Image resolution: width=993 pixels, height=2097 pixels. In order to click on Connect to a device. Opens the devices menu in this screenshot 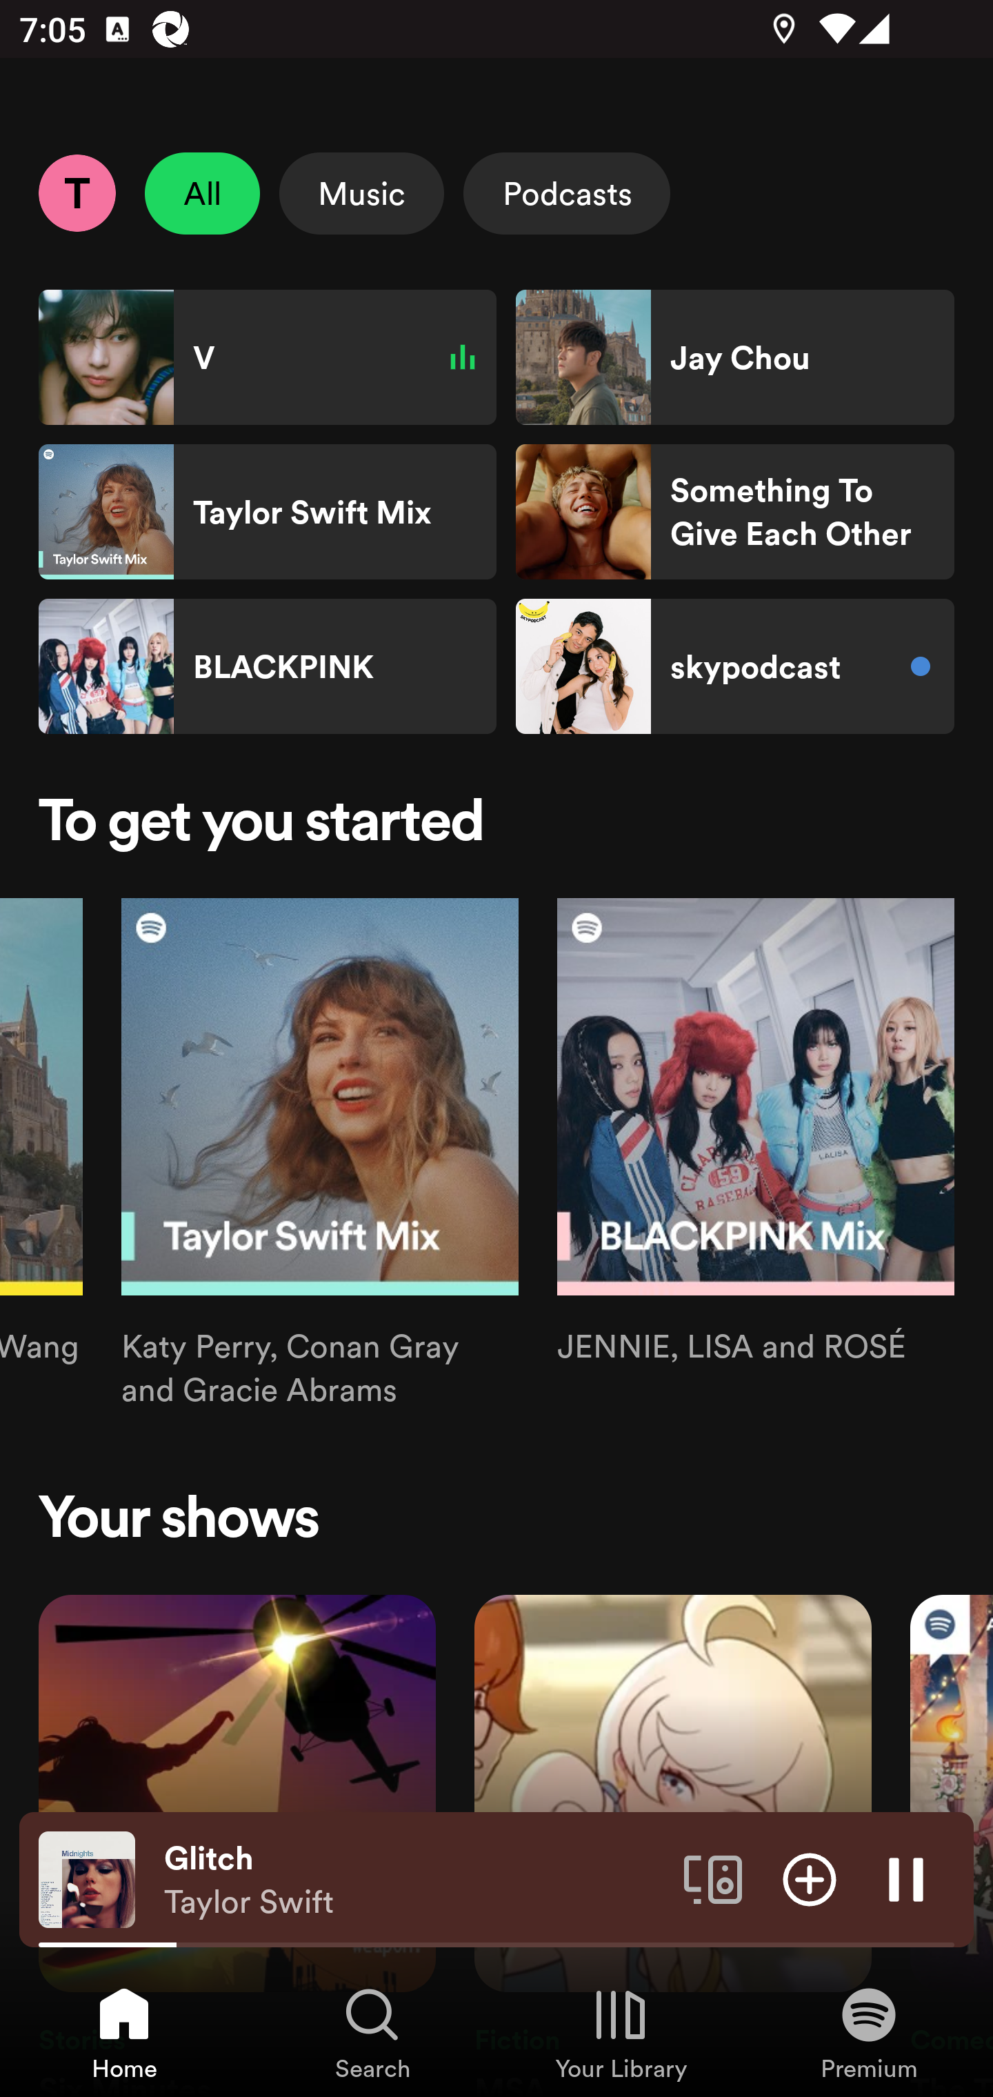, I will do `click(713, 1878)`.